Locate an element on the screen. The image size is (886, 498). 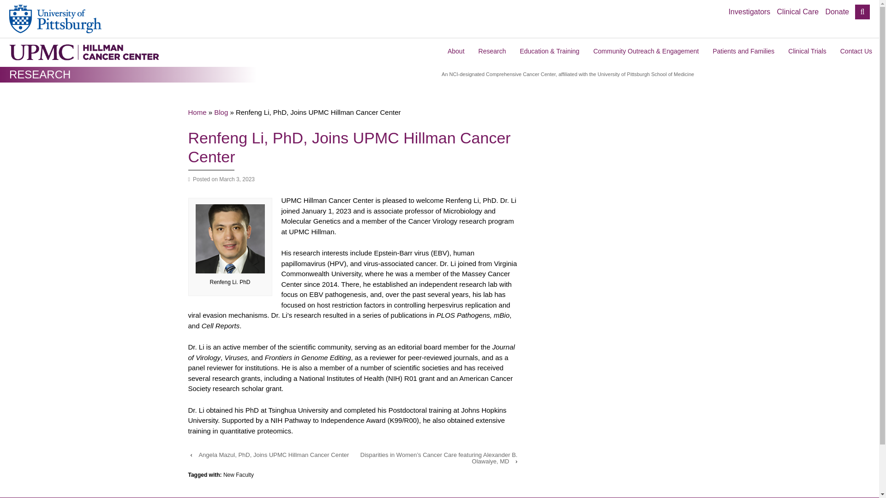
About is located at coordinates (456, 53).